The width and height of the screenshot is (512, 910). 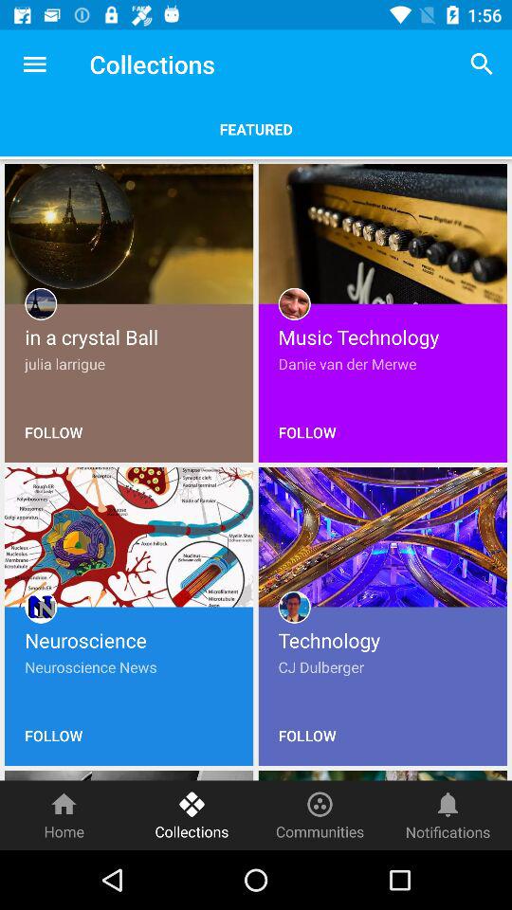 I want to click on tap home item, so click(x=64, y=815).